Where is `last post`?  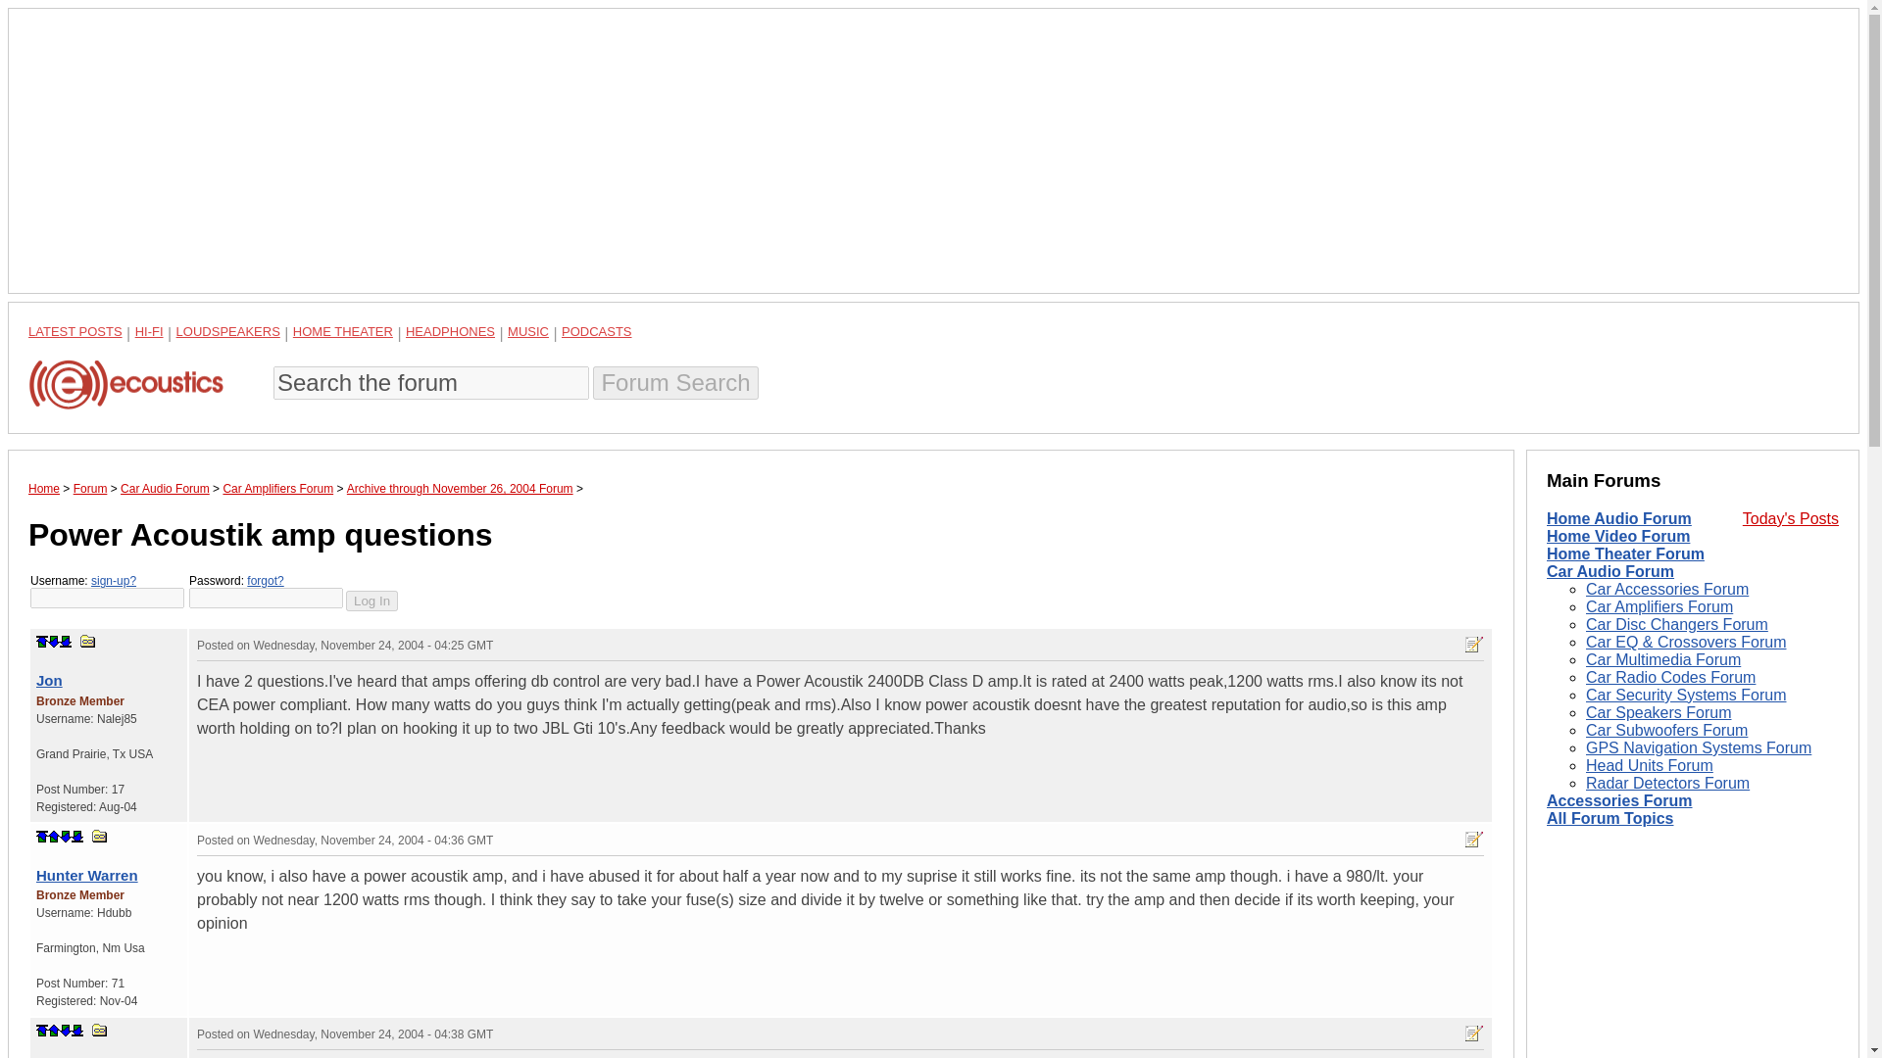
last post is located at coordinates (76, 836).